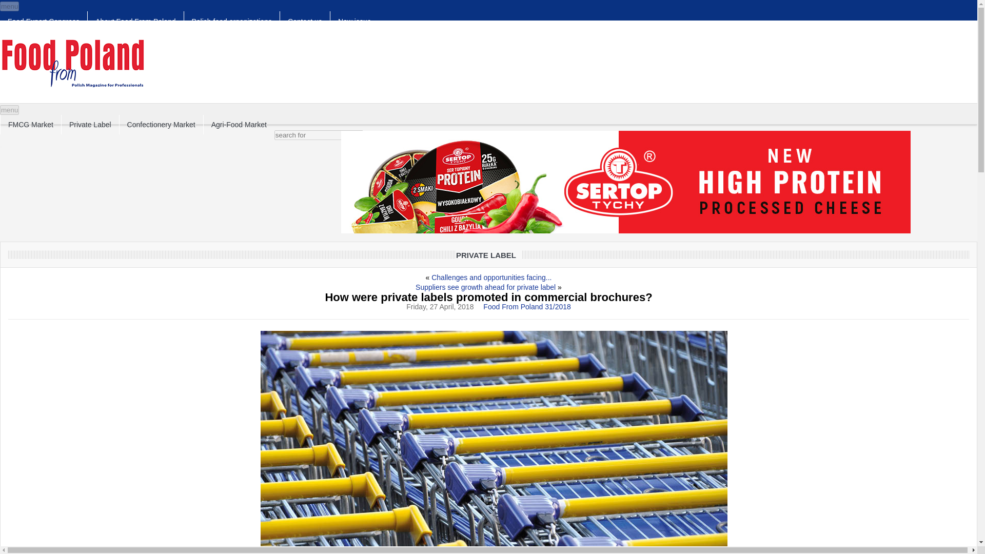 The width and height of the screenshot is (985, 554). I want to click on Sertop, so click(625, 182).